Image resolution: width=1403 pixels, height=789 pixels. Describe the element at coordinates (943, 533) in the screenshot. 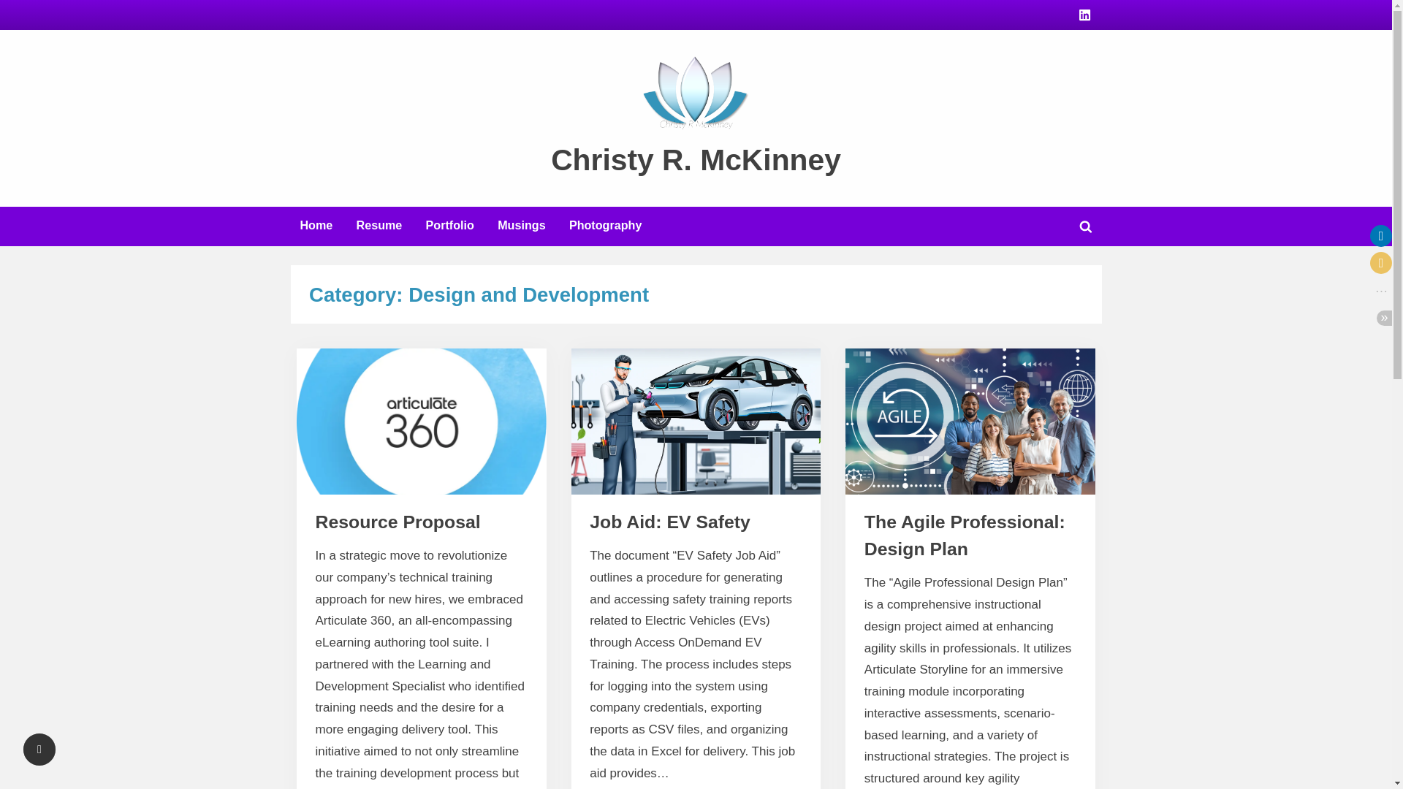

I see `Design and Development` at that location.